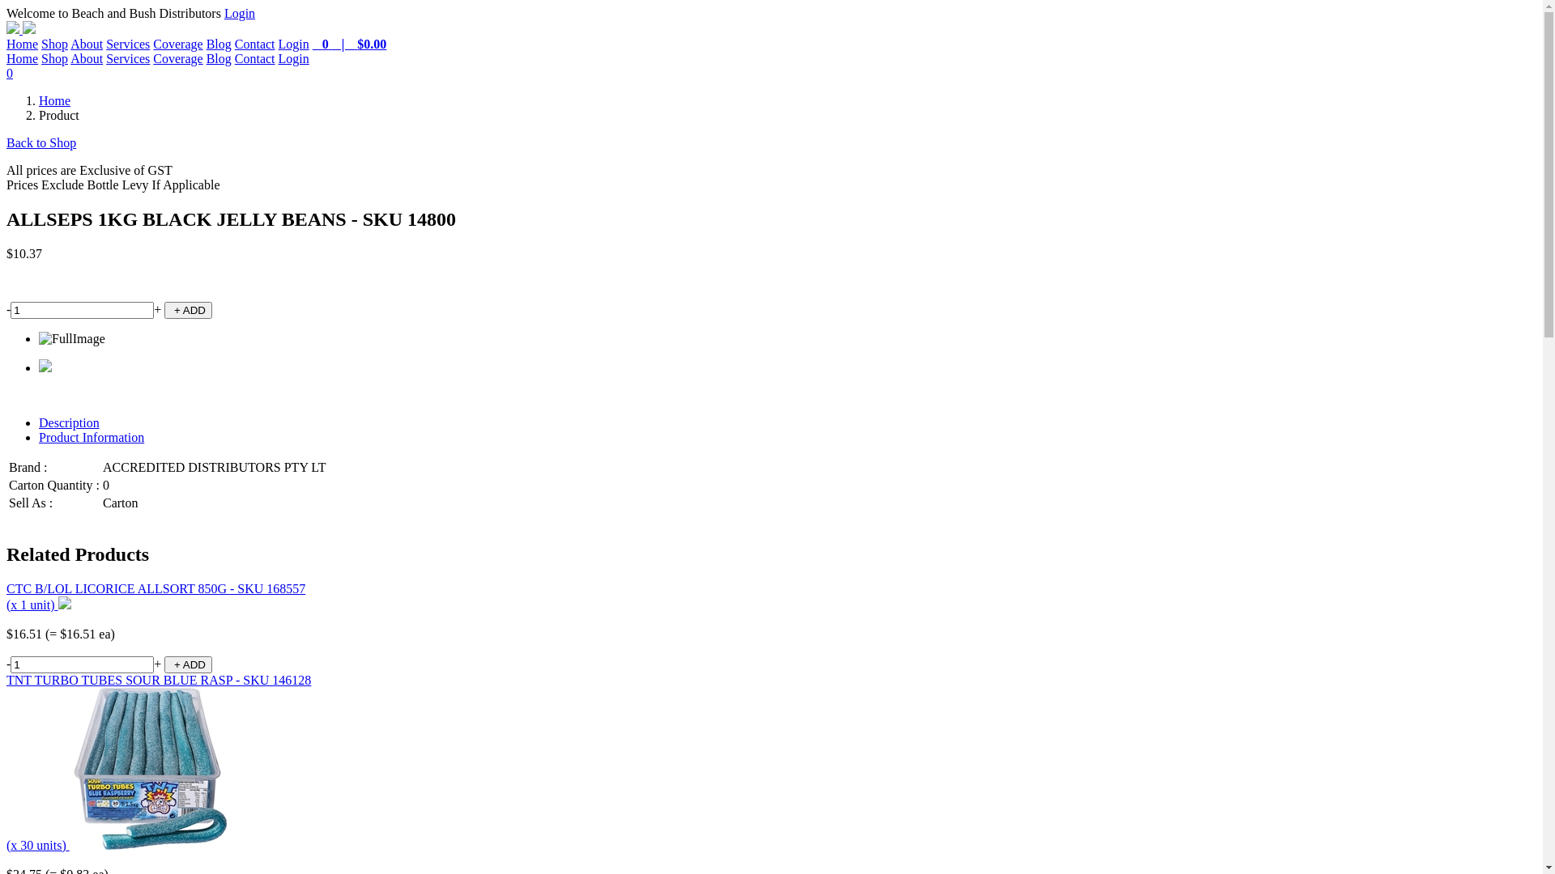 This screenshot has width=1555, height=874. Describe the element at coordinates (219, 58) in the screenshot. I see `Blog` at that location.